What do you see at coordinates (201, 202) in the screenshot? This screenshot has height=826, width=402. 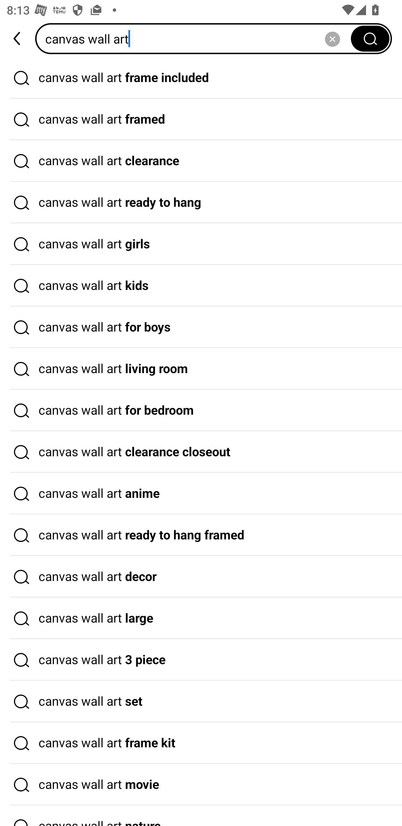 I see `canvas wall art ready to hang` at bounding box center [201, 202].